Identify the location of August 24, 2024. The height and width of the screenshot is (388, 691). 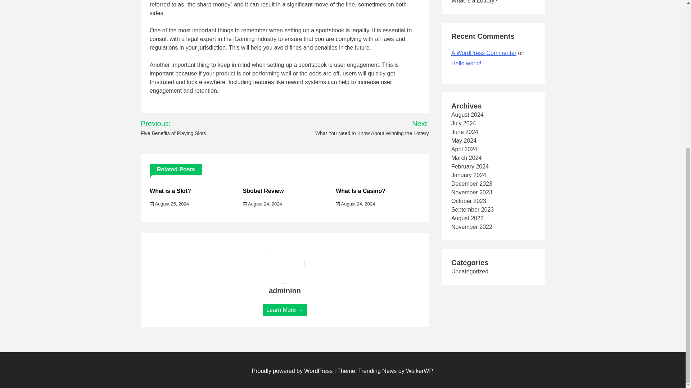
(262, 204).